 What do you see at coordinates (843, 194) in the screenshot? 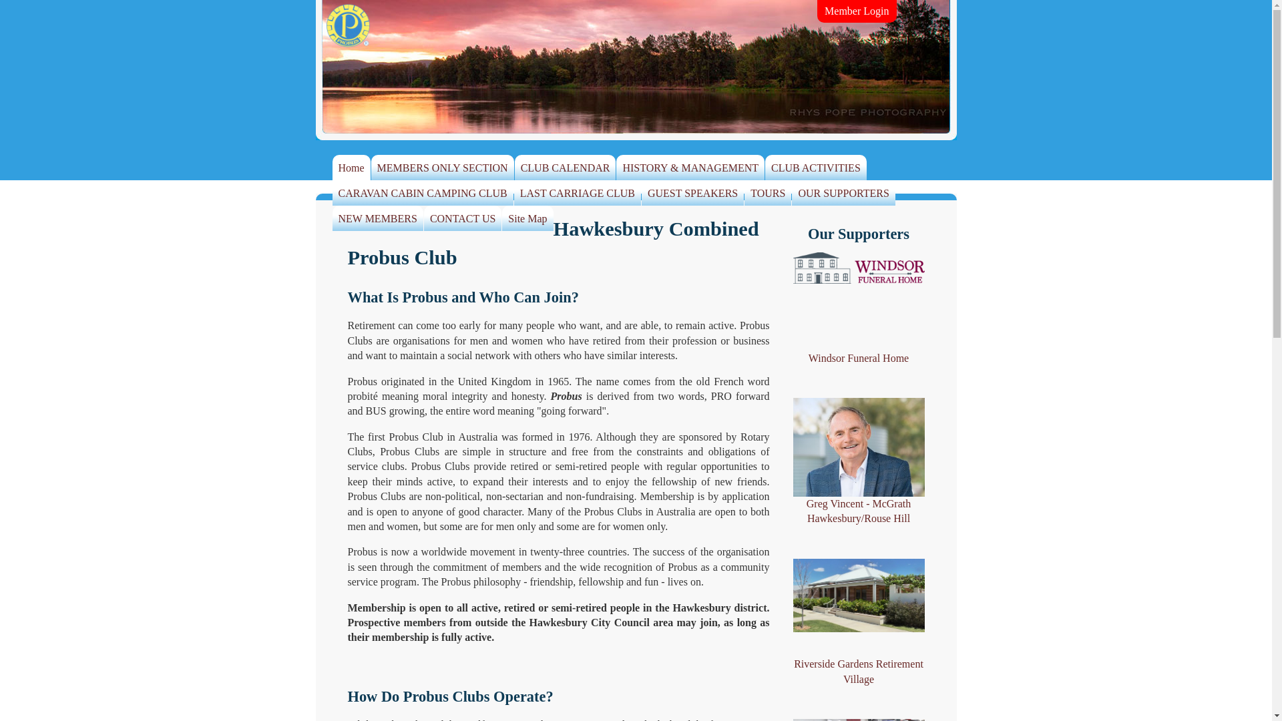
I see `OUR SUPPORTERS` at bounding box center [843, 194].